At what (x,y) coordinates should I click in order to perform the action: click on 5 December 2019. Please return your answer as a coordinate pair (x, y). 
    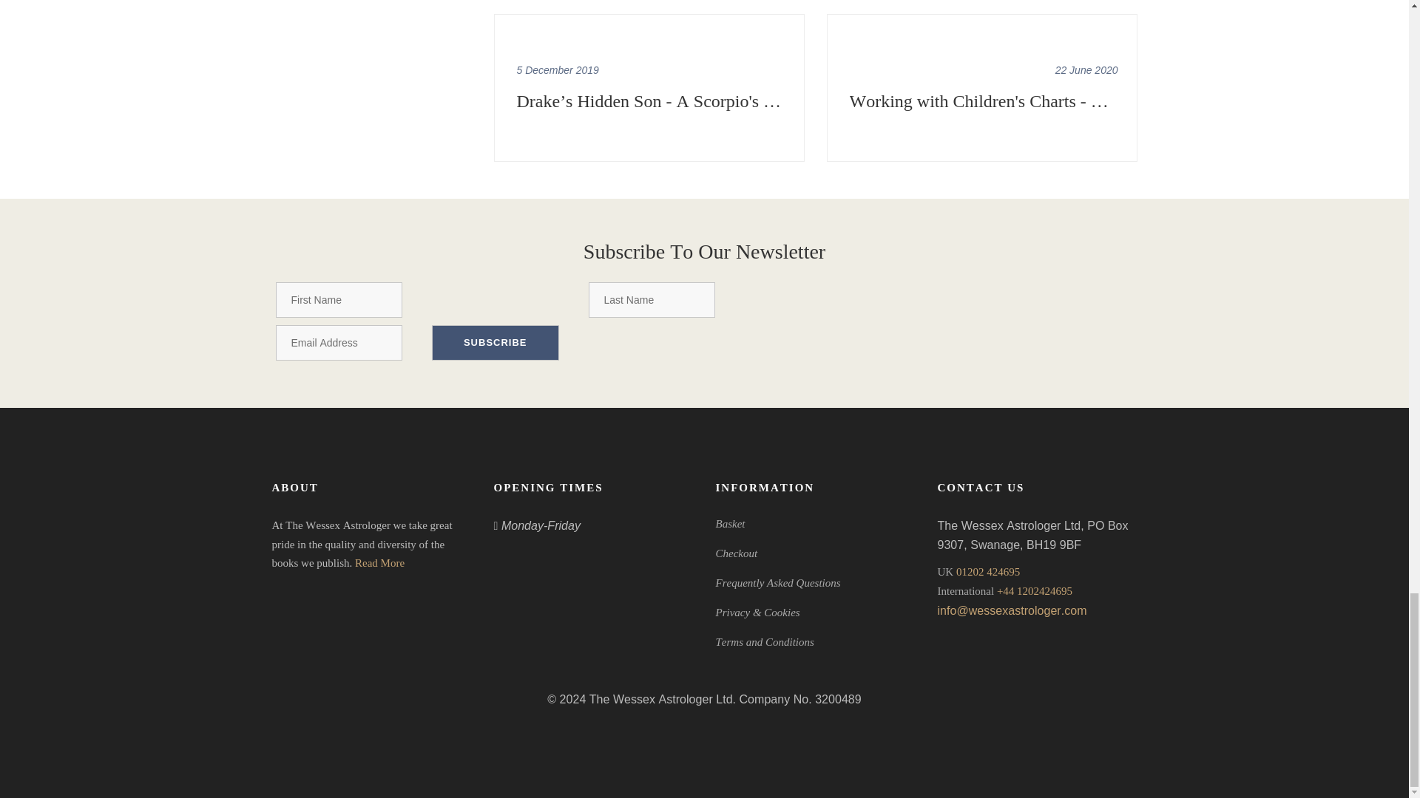
    Looking at the image, I should click on (557, 69).